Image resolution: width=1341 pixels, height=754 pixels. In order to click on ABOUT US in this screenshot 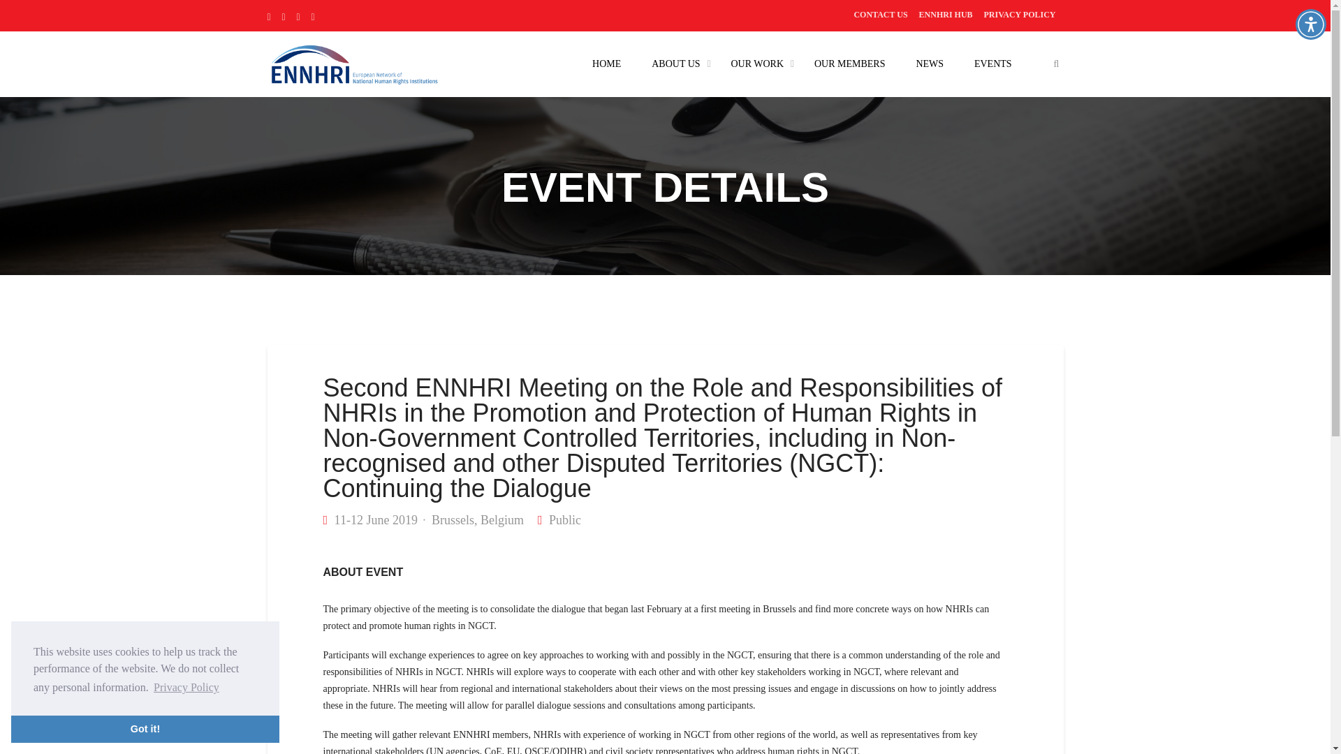, I will do `click(675, 64)`.